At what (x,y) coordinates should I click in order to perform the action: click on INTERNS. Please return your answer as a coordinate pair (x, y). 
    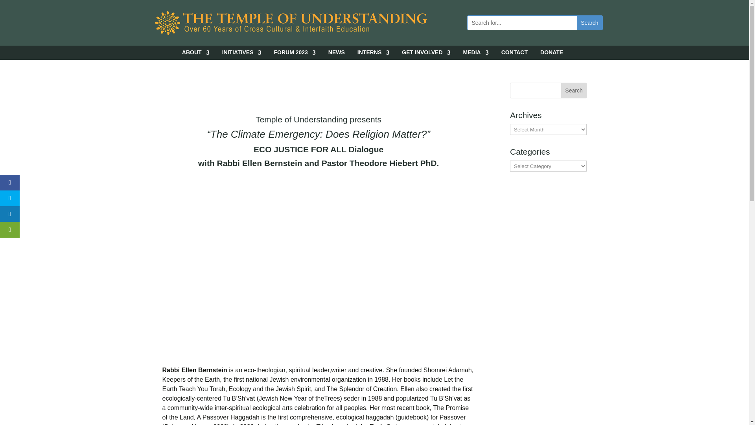
    Looking at the image, I should click on (373, 54).